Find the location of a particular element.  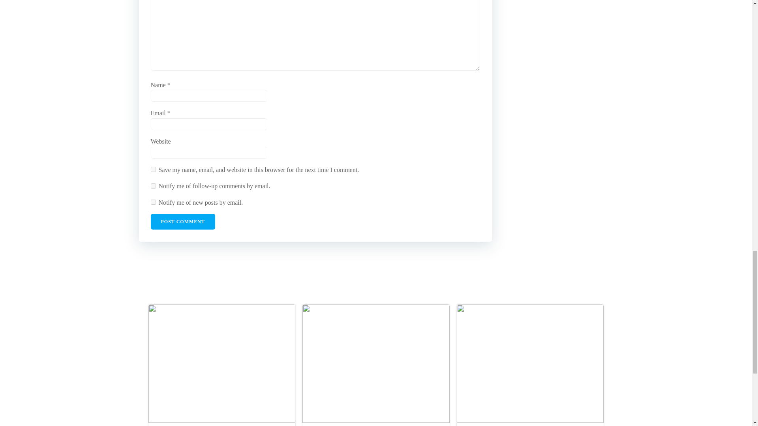

Post Comment is located at coordinates (183, 222).